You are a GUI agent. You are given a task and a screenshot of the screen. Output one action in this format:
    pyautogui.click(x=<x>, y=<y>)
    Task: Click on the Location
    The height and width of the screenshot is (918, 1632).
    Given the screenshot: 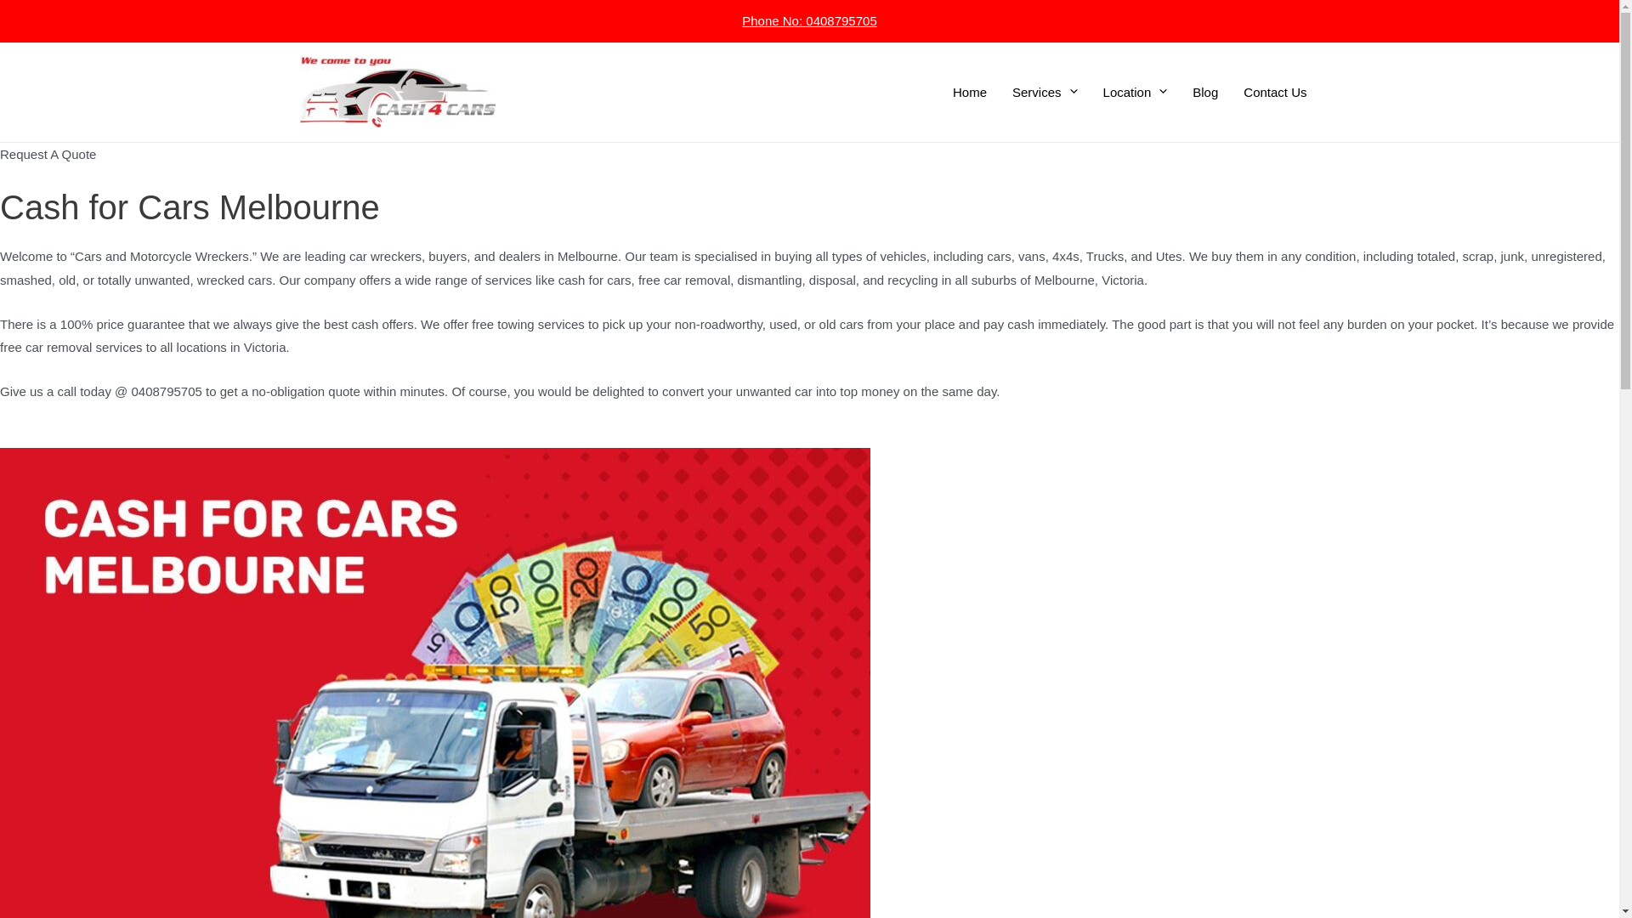 What is the action you would take?
    pyautogui.click(x=1136, y=93)
    